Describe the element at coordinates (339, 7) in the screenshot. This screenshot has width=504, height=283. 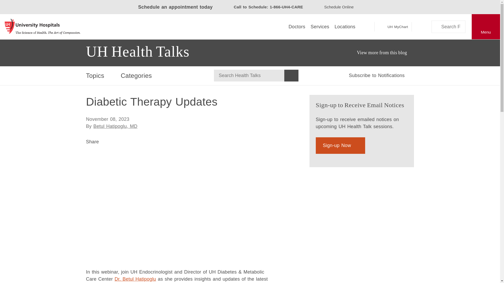
I see `Schedule Online` at that location.